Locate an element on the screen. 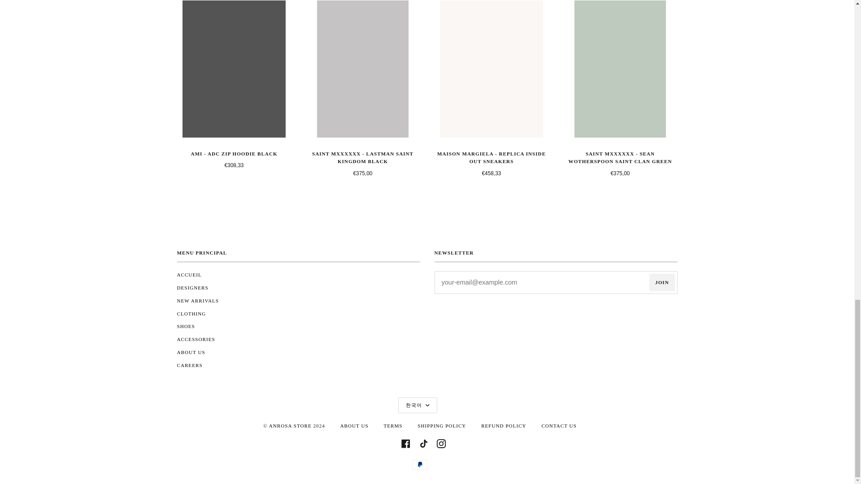 The width and height of the screenshot is (861, 484). Instagram is located at coordinates (441, 443).